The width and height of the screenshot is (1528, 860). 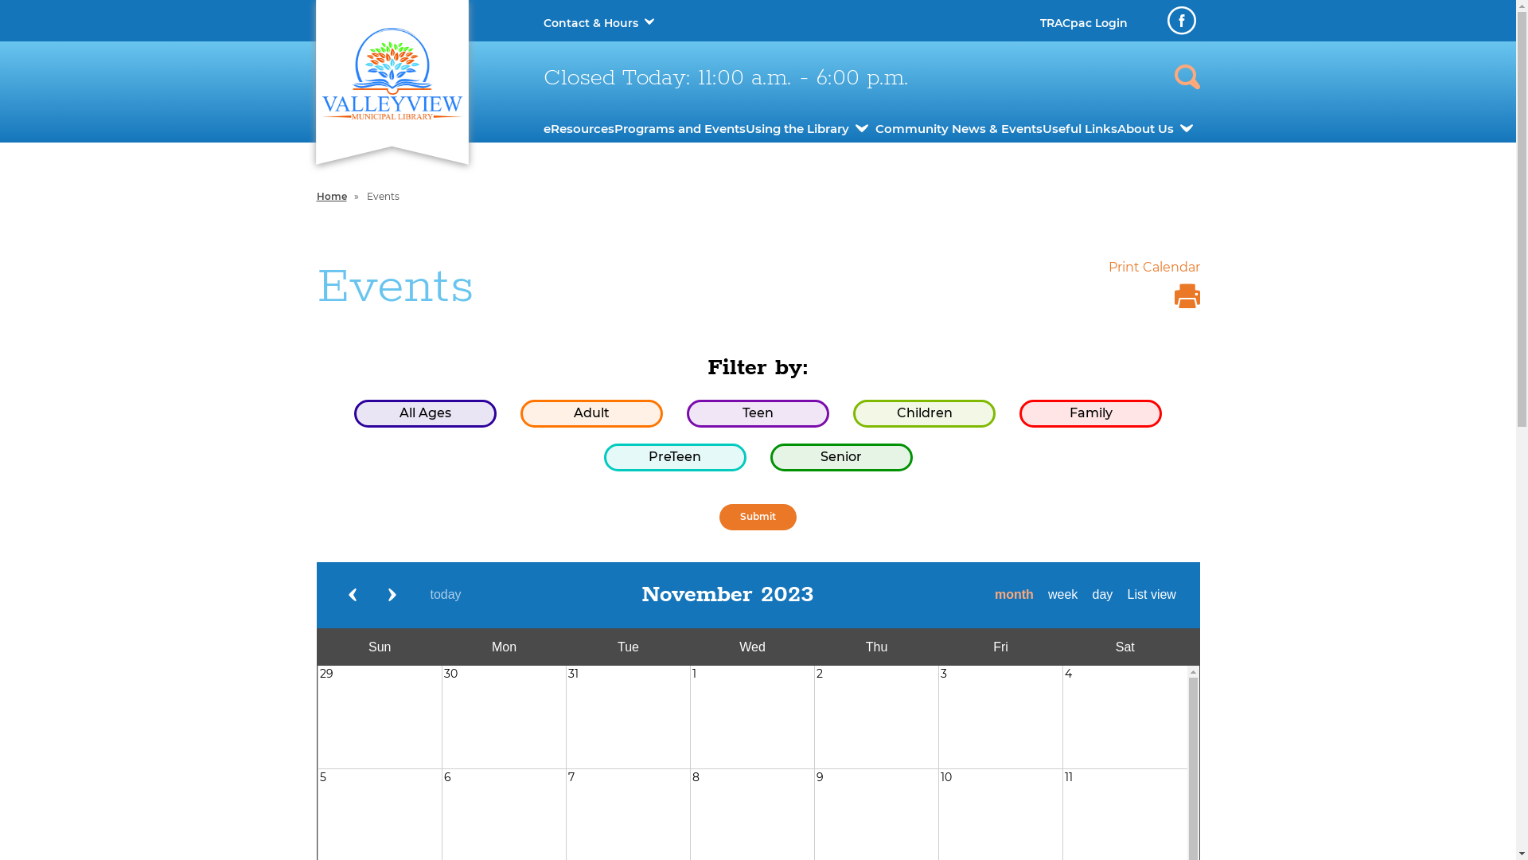 What do you see at coordinates (1152, 595) in the screenshot?
I see `List view` at bounding box center [1152, 595].